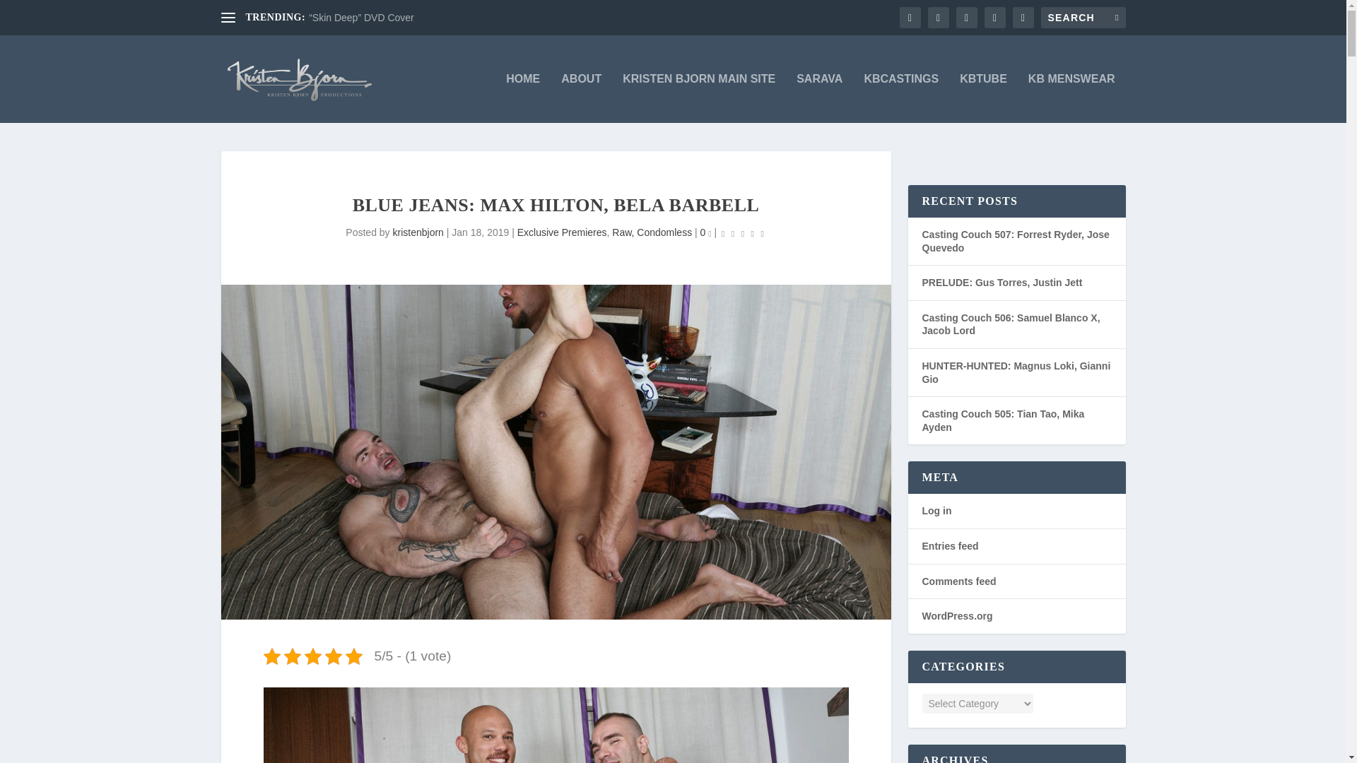  I want to click on KBCASTINGS, so click(900, 97).